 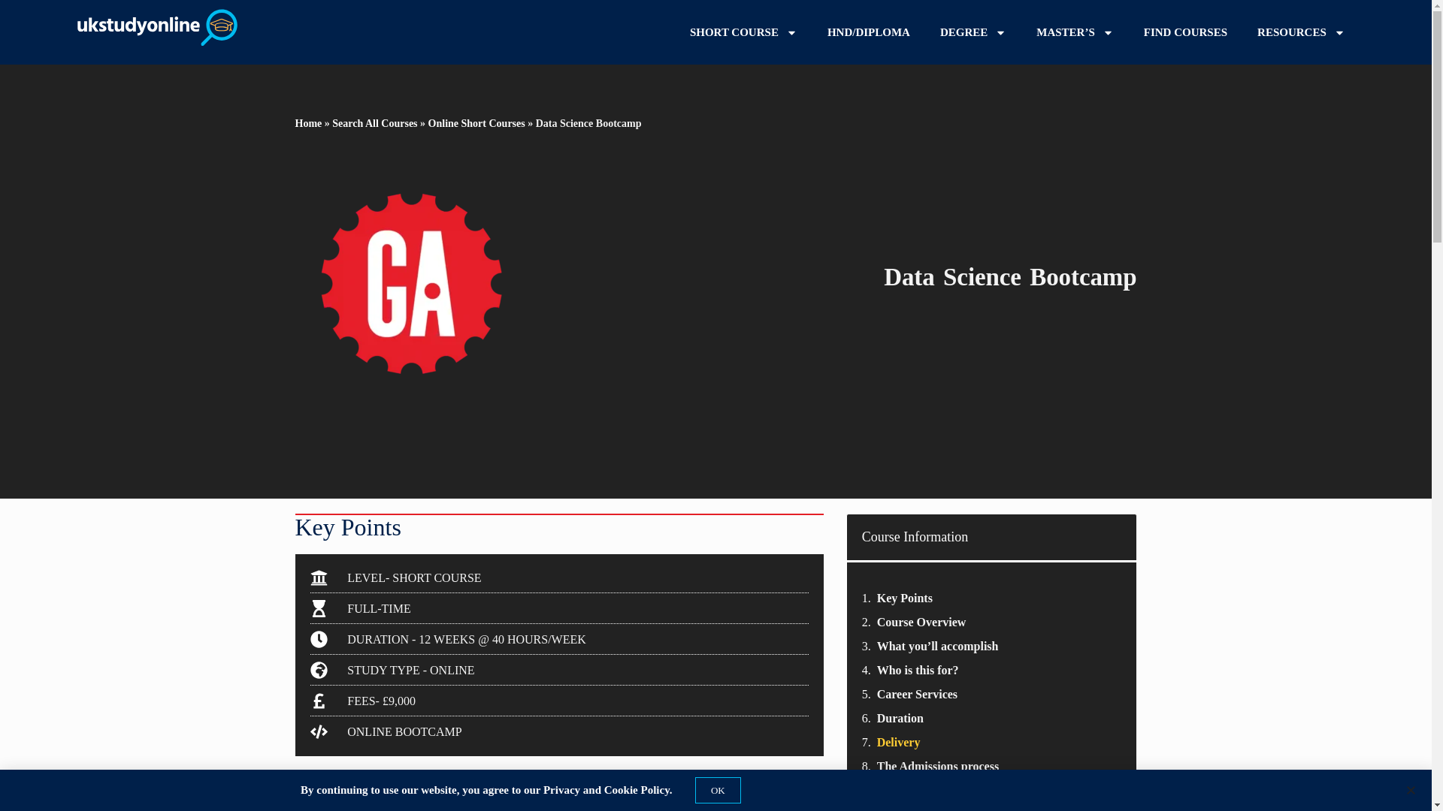 I want to click on DEGREE, so click(x=973, y=32).